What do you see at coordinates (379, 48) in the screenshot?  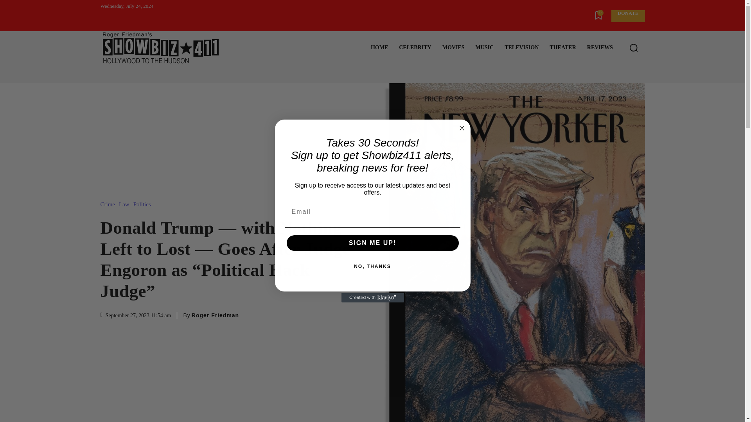 I see `HOME` at bounding box center [379, 48].